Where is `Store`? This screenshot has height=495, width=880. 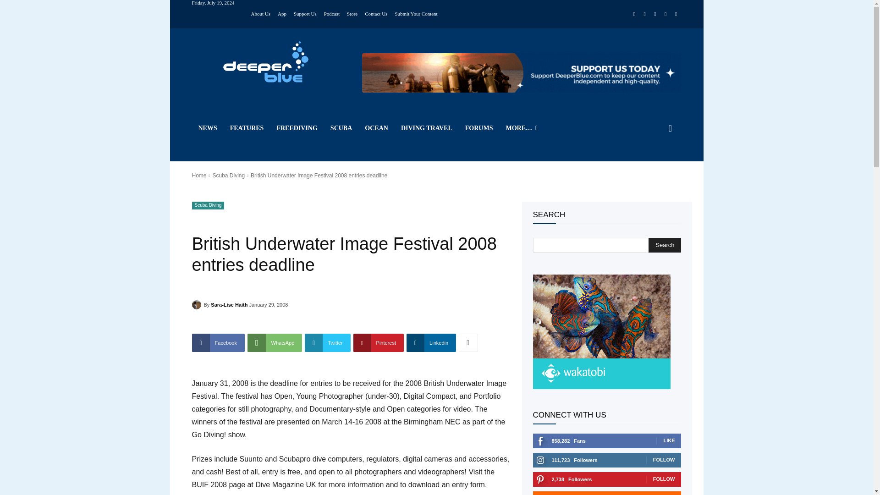 Store is located at coordinates (352, 13).